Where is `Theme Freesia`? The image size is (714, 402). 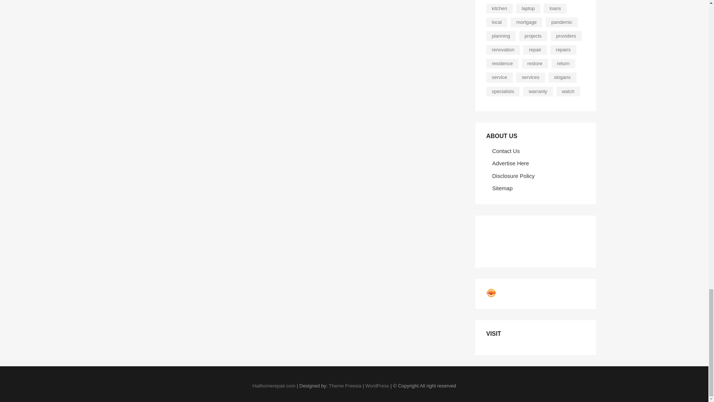 Theme Freesia is located at coordinates (345, 386).